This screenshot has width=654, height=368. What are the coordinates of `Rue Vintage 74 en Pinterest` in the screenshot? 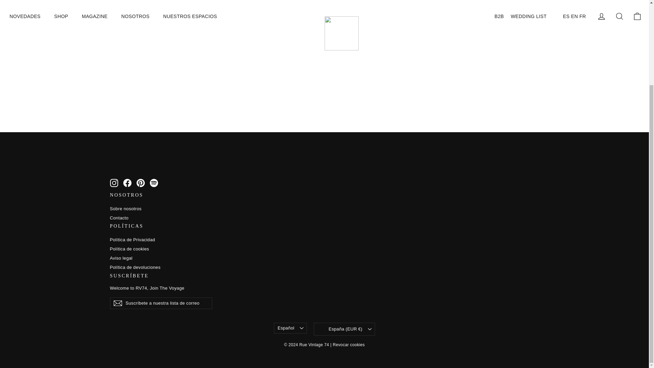 It's located at (140, 183).